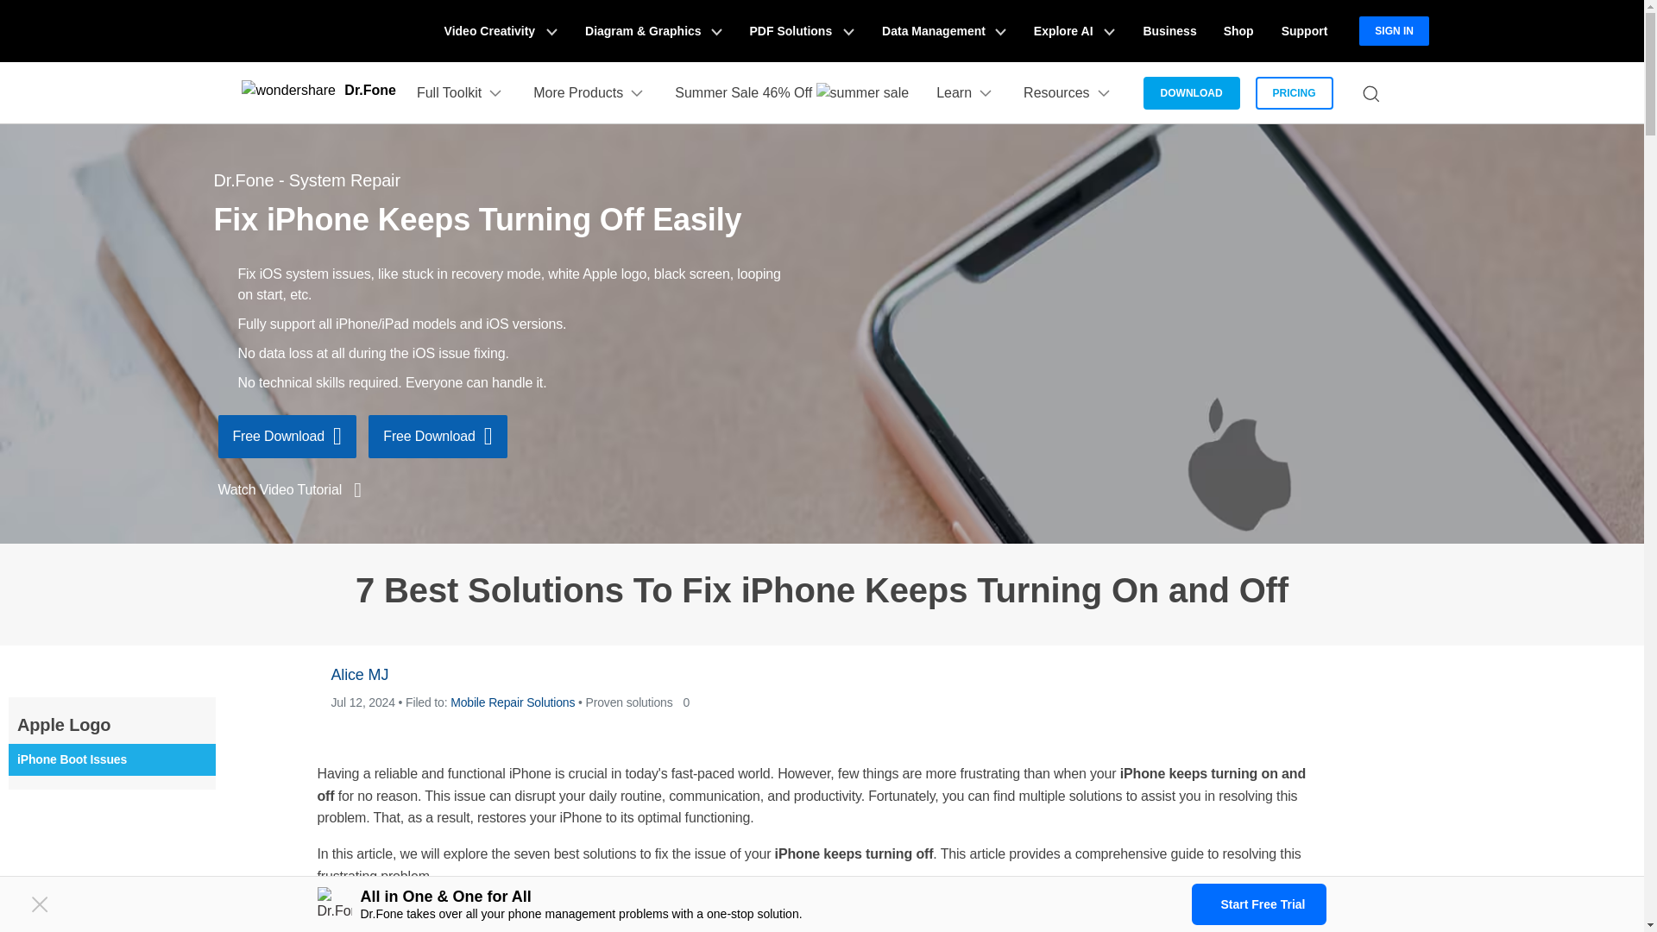 This screenshot has width=1657, height=932. Describe the element at coordinates (802, 31) in the screenshot. I see `PDF Solutions` at that location.